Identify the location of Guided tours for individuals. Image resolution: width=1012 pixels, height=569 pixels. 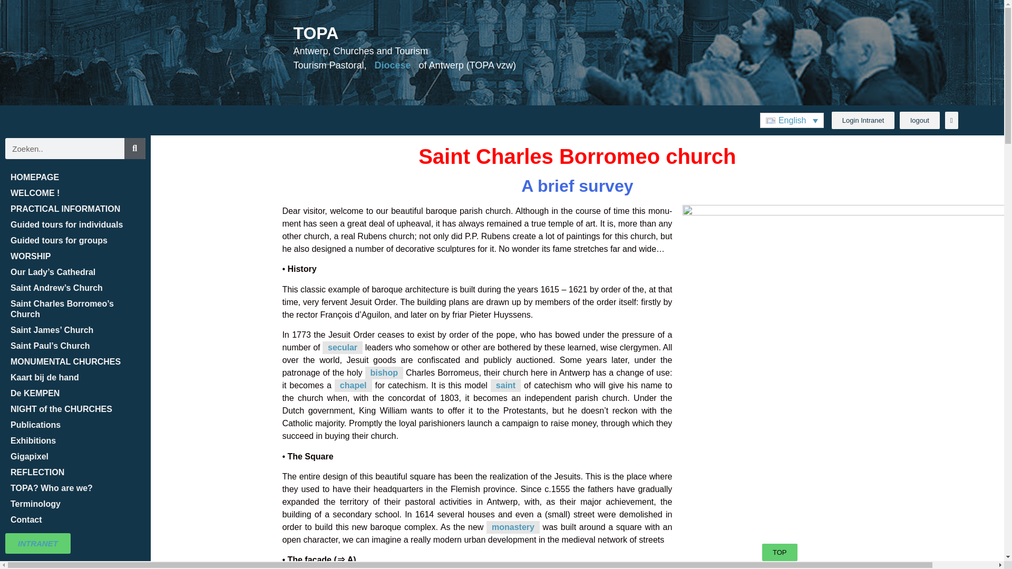
(75, 224).